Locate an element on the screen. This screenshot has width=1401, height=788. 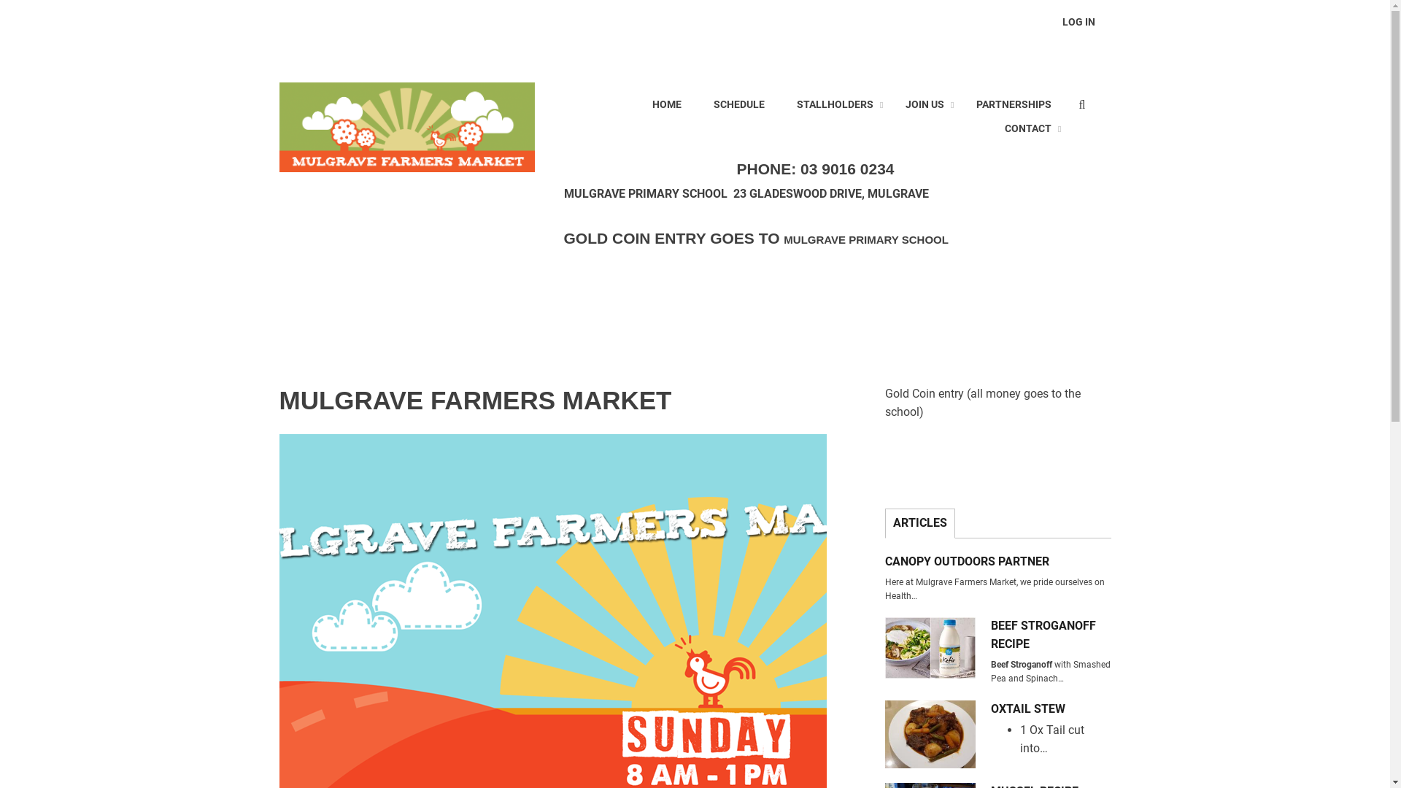
BEEF STROGANOFF RECIPE is located at coordinates (1051, 636).